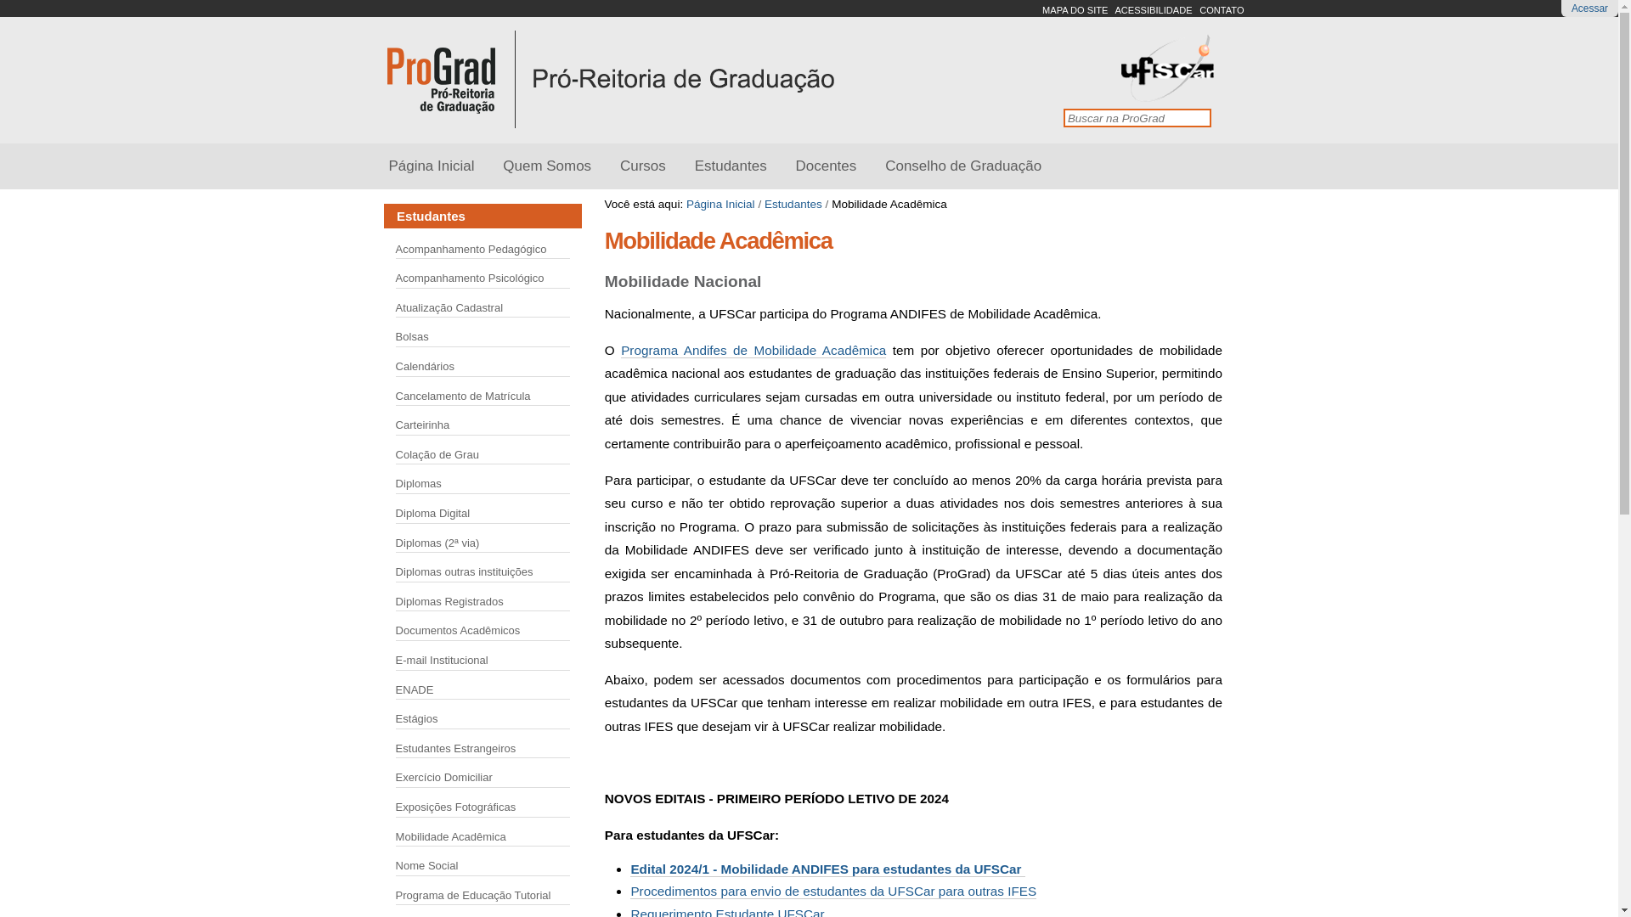 The width and height of the screenshot is (1631, 917). Describe the element at coordinates (442, 660) in the screenshot. I see `E-mail Institucional` at that location.